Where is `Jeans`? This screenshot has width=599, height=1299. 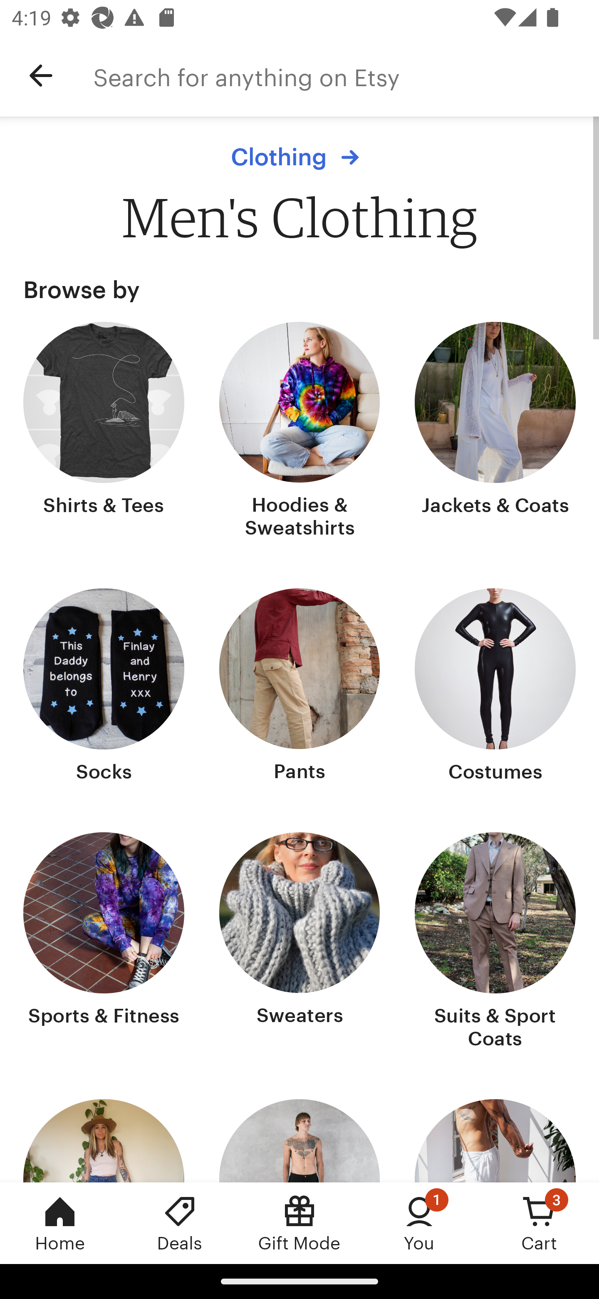 Jeans is located at coordinates (104, 1140).